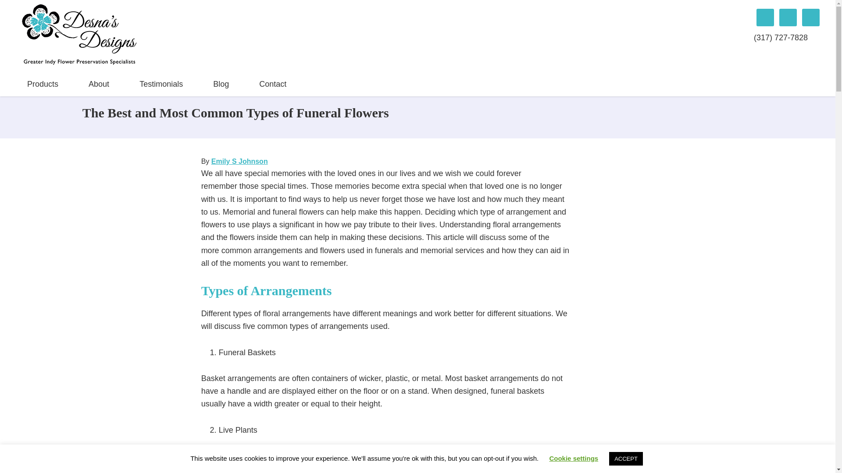 Image resolution: width=842 pixels, height=473 pixels. Describe the element at coordinates (273, 84) in the screenshot. I see `Contact` at that location.